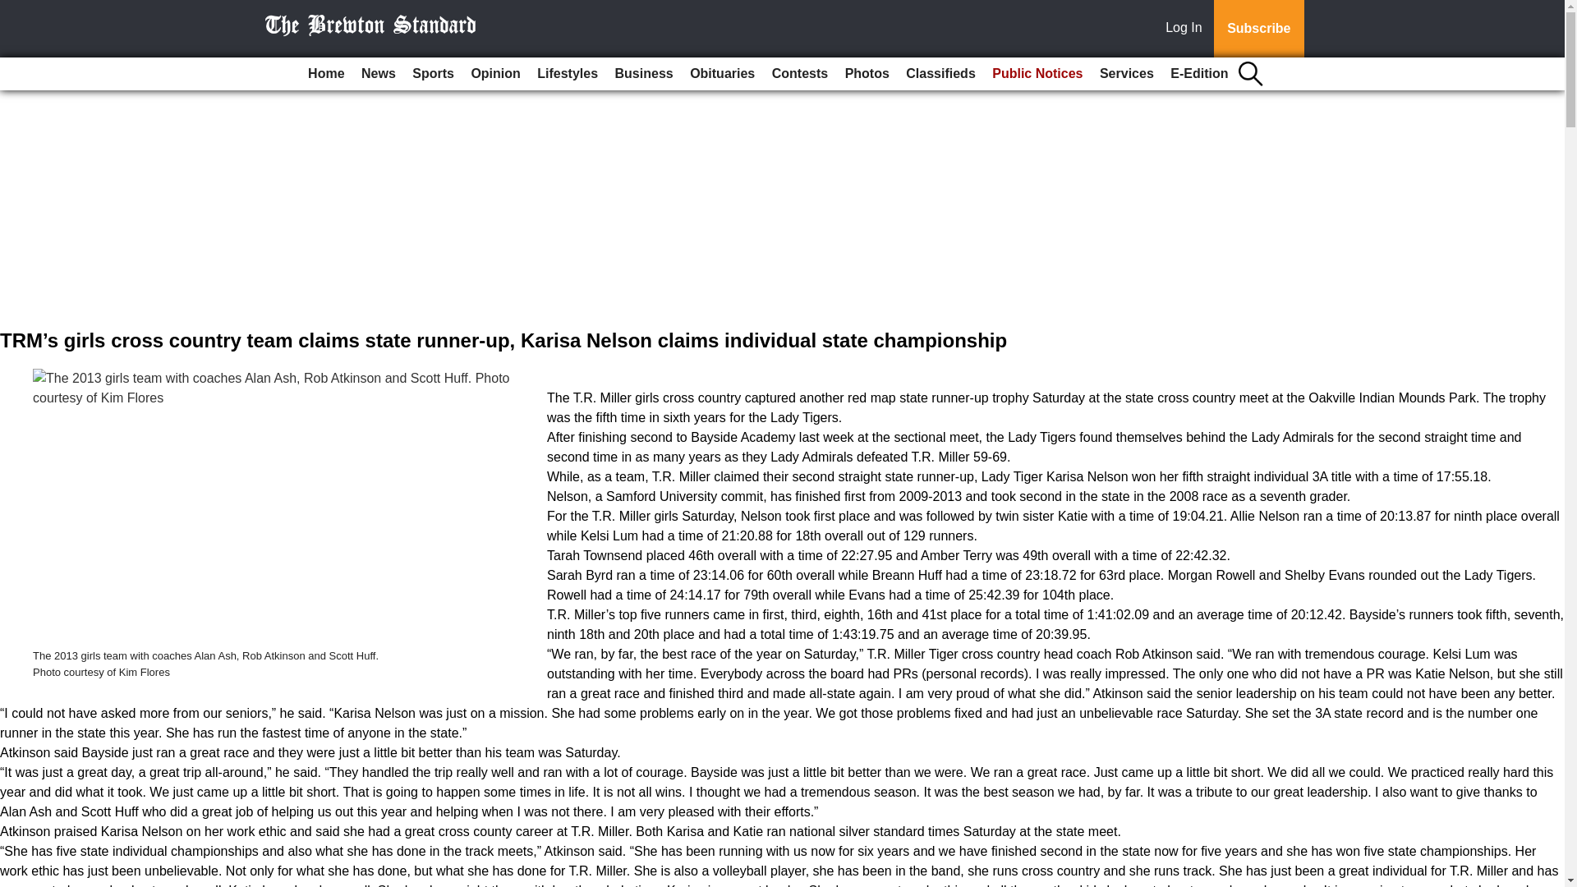 The width and height of the screenshot is (1577, 887). Describe the element at coordinates (644, 74) in the screenshot. I see `Business` at that location.